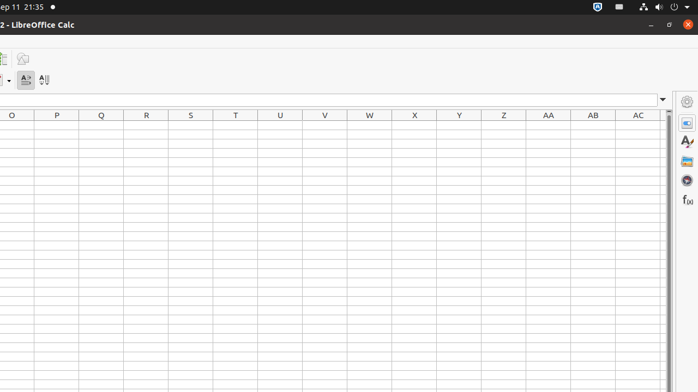 The width and height of the screenshot is (698, 392). Describe the element at coordinates (325, 125) in the screenshot. I see `V1` at that location.